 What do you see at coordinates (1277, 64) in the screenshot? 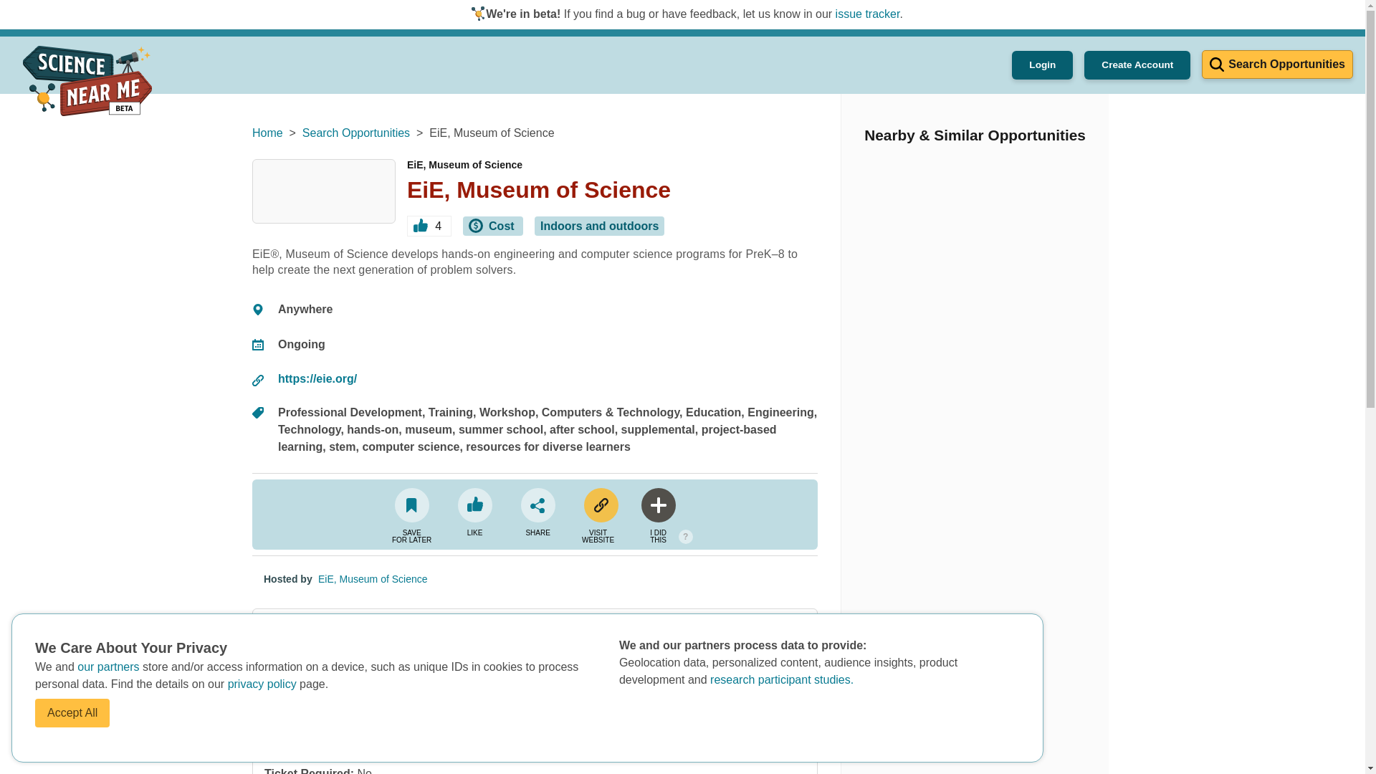
I see `Search Opportunities` at bounding box center [1277, 64].